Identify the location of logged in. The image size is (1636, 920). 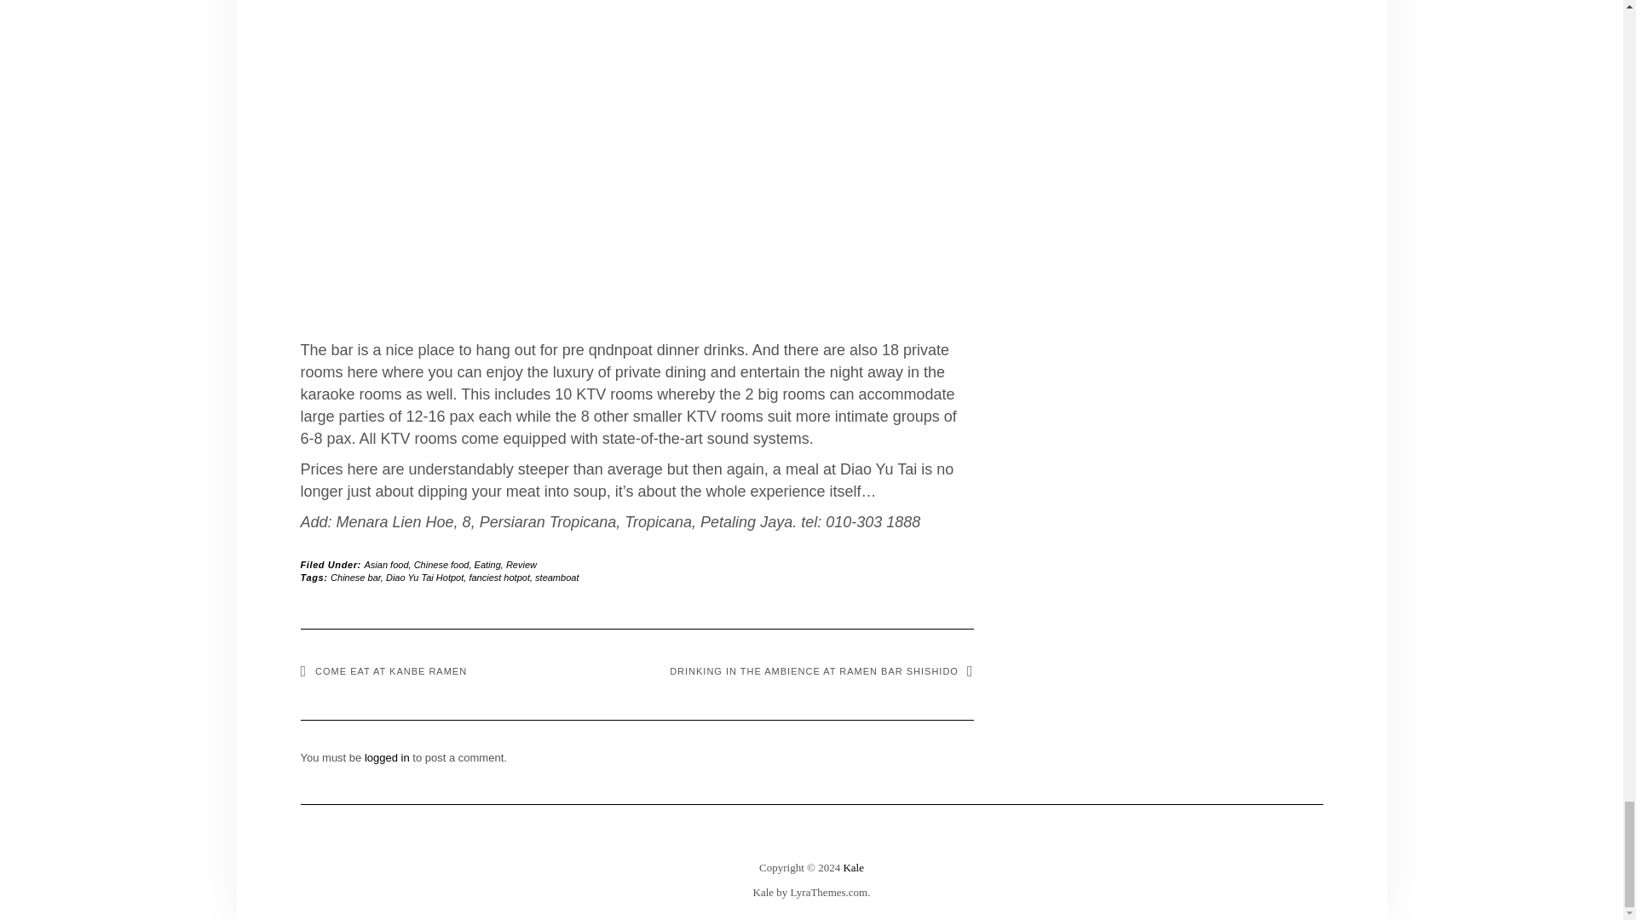
(387, 758).